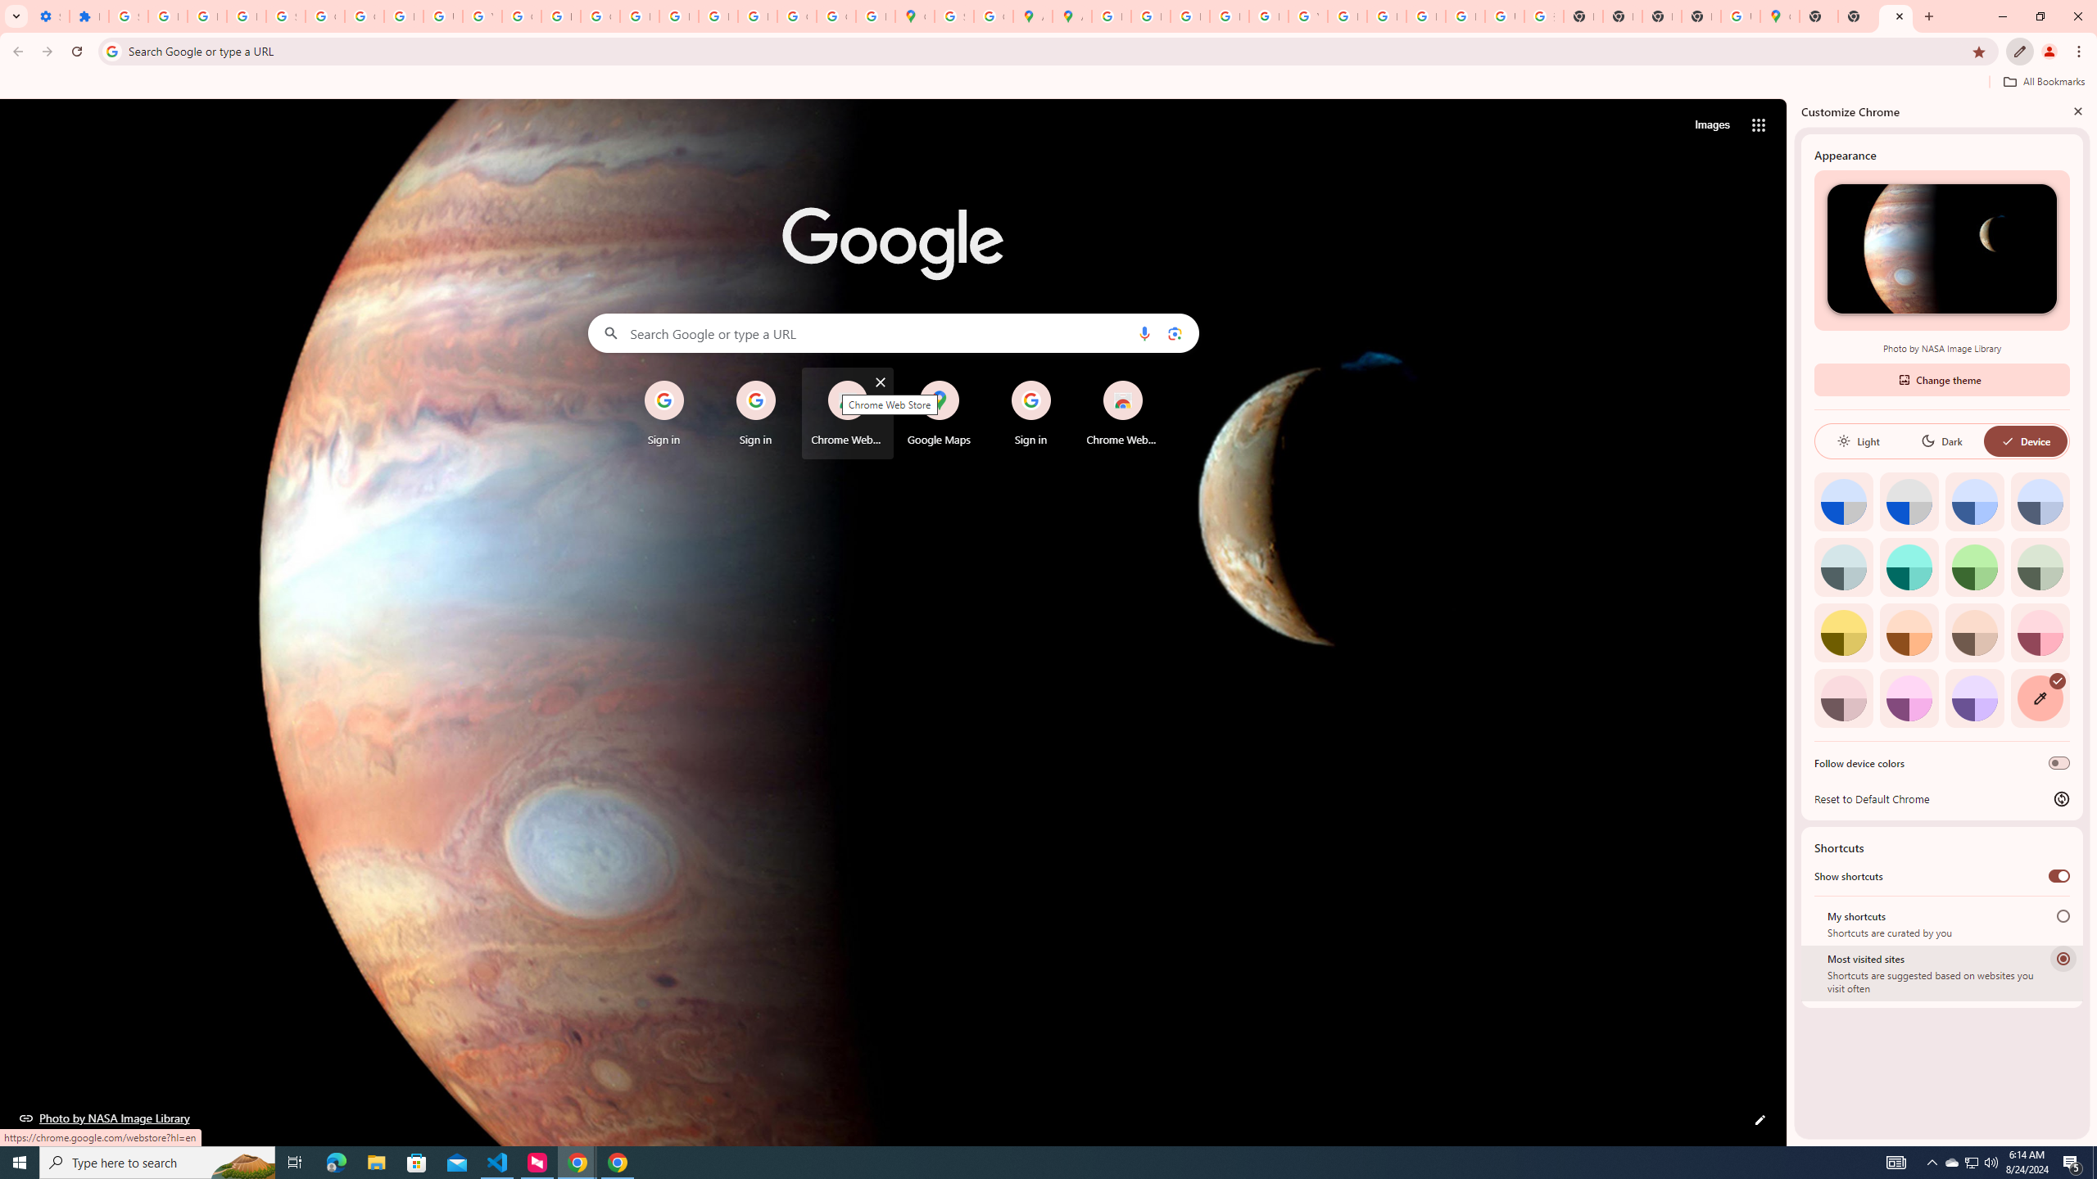  What do you see at coordinates (2040, 567) in the screenshot?
I see `Viridian` at bounding box center [2040, 567].